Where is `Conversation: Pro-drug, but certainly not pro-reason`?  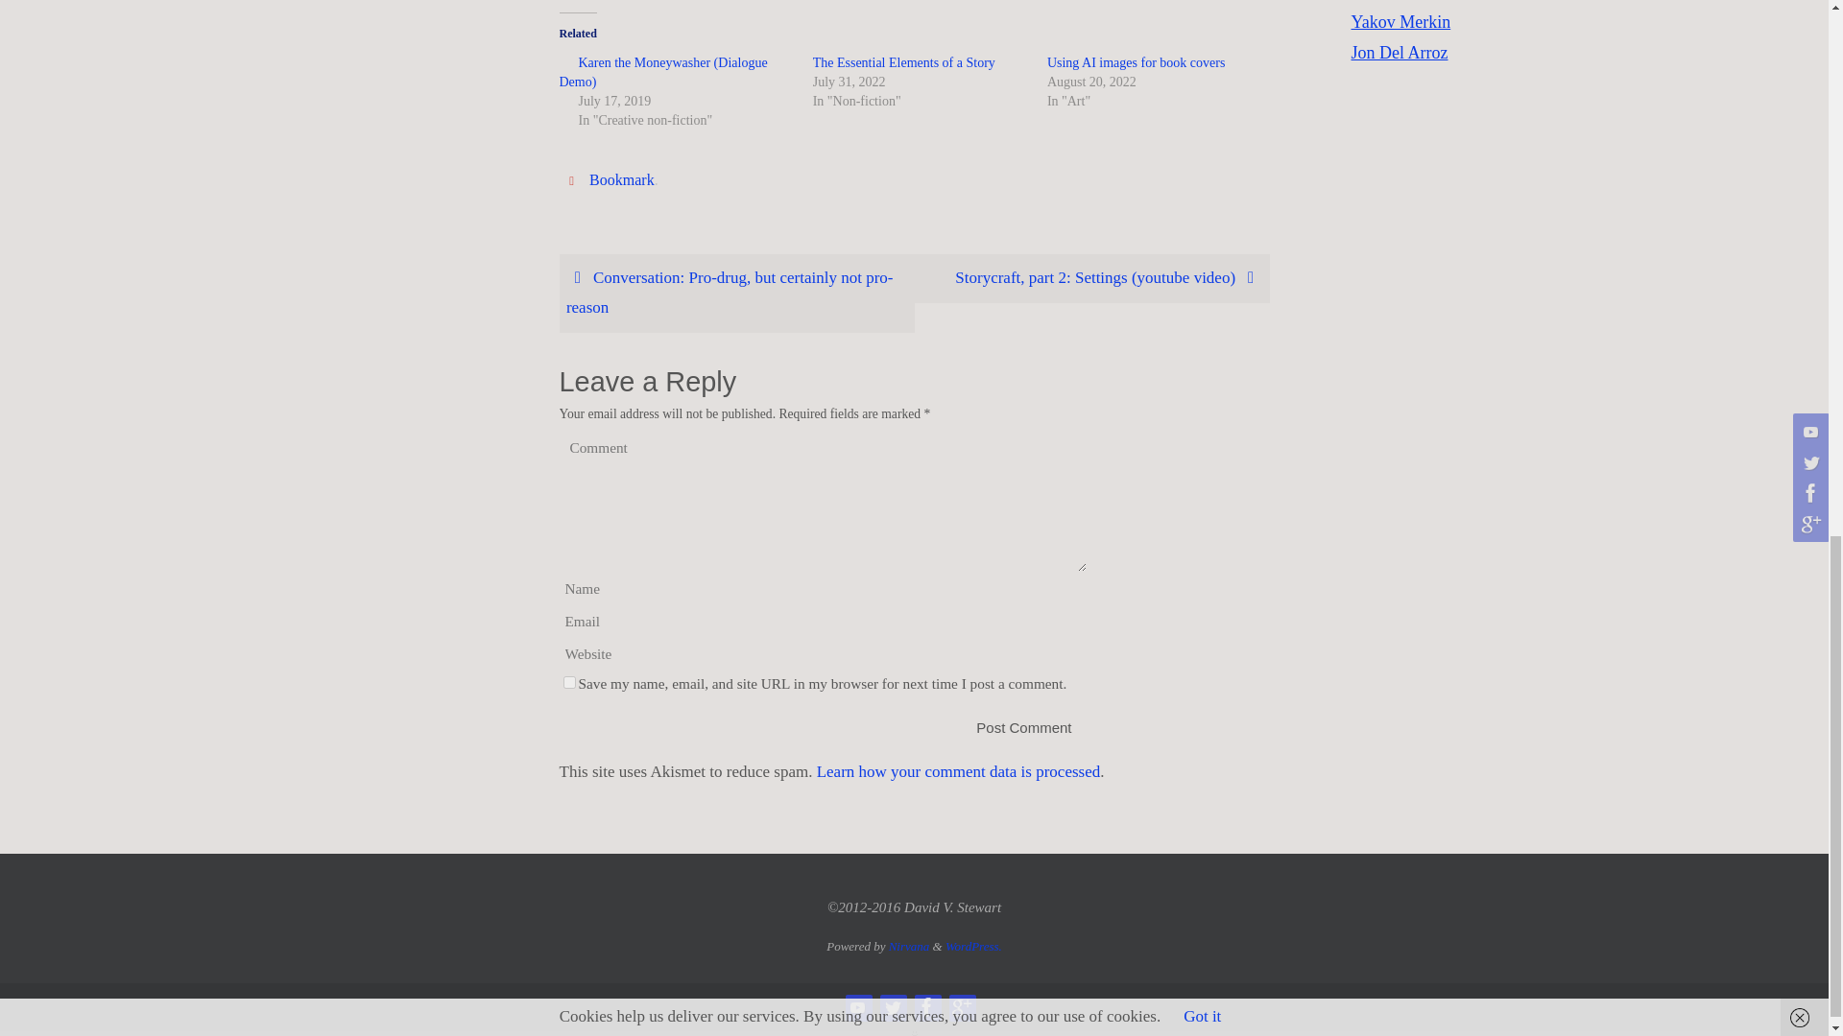 Conversation: Pro-drug, but certainly not pro-reason is located at coordinates (735, 292).